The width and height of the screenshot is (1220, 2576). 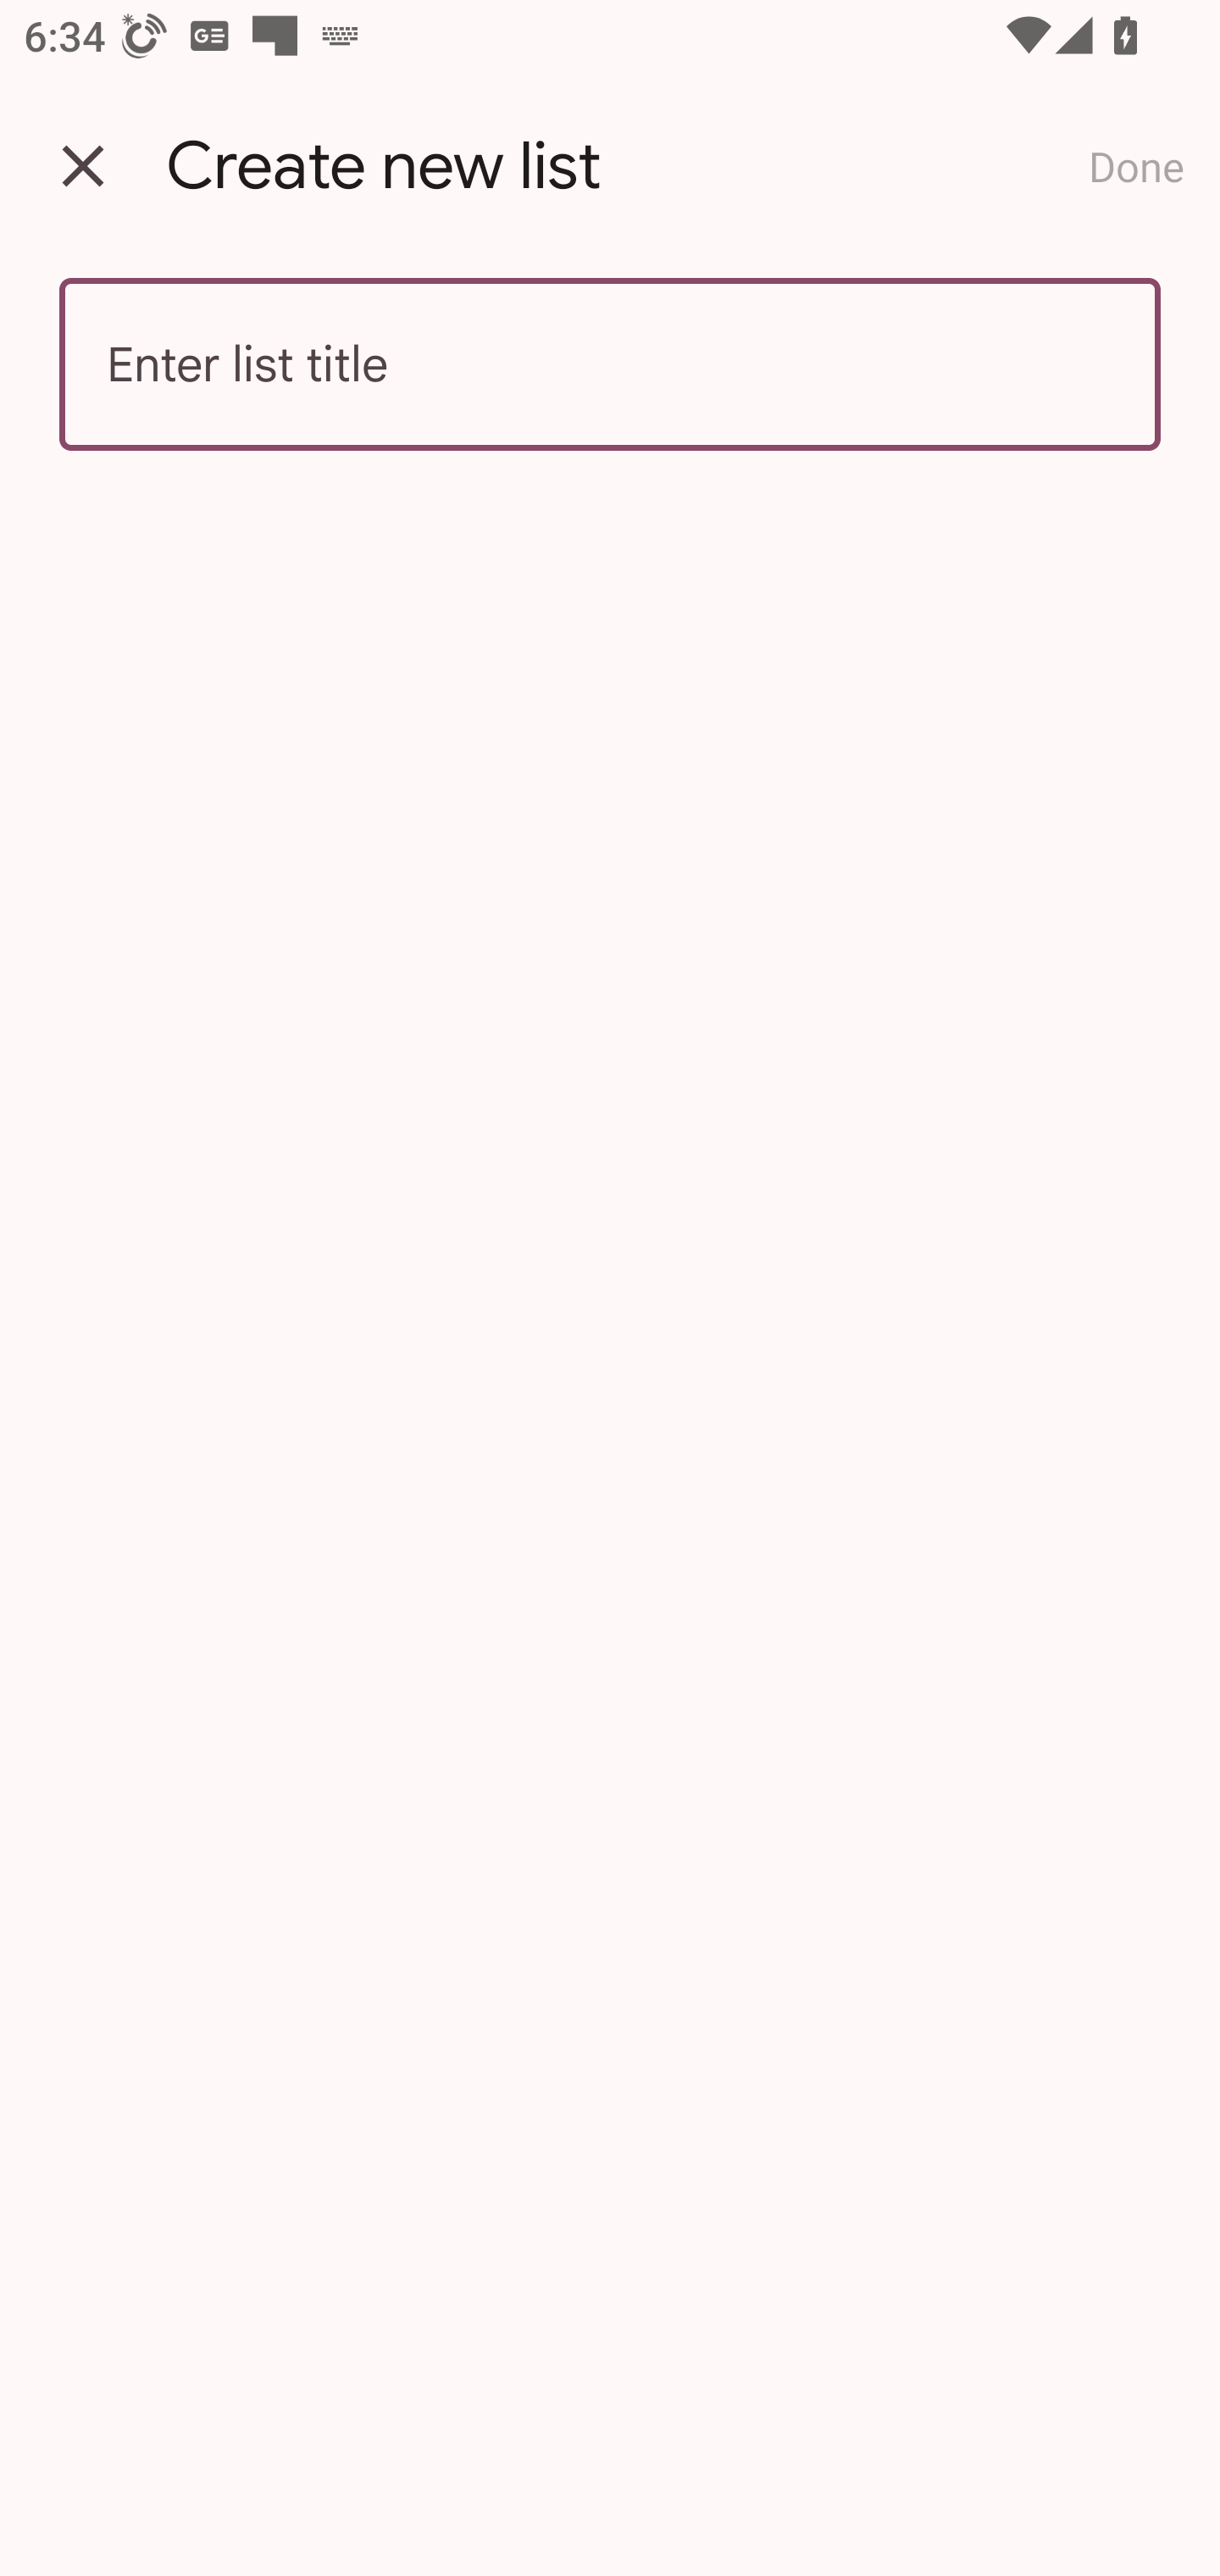 I want to click on Enter list title, so click(x=610, y=364).